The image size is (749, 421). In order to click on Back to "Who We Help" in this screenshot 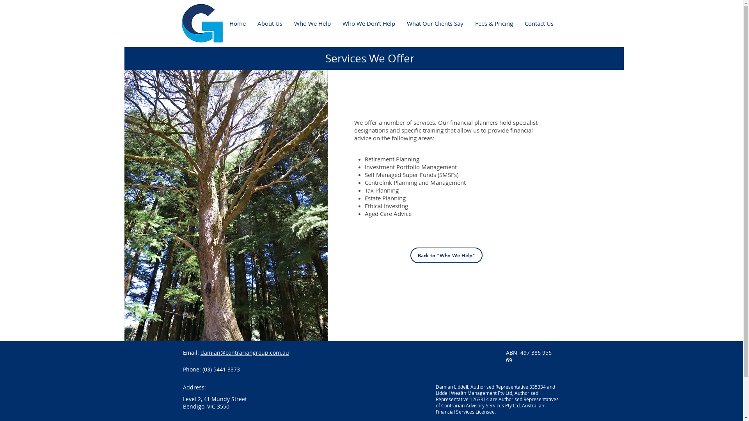, I will do `click(446, 255)`.